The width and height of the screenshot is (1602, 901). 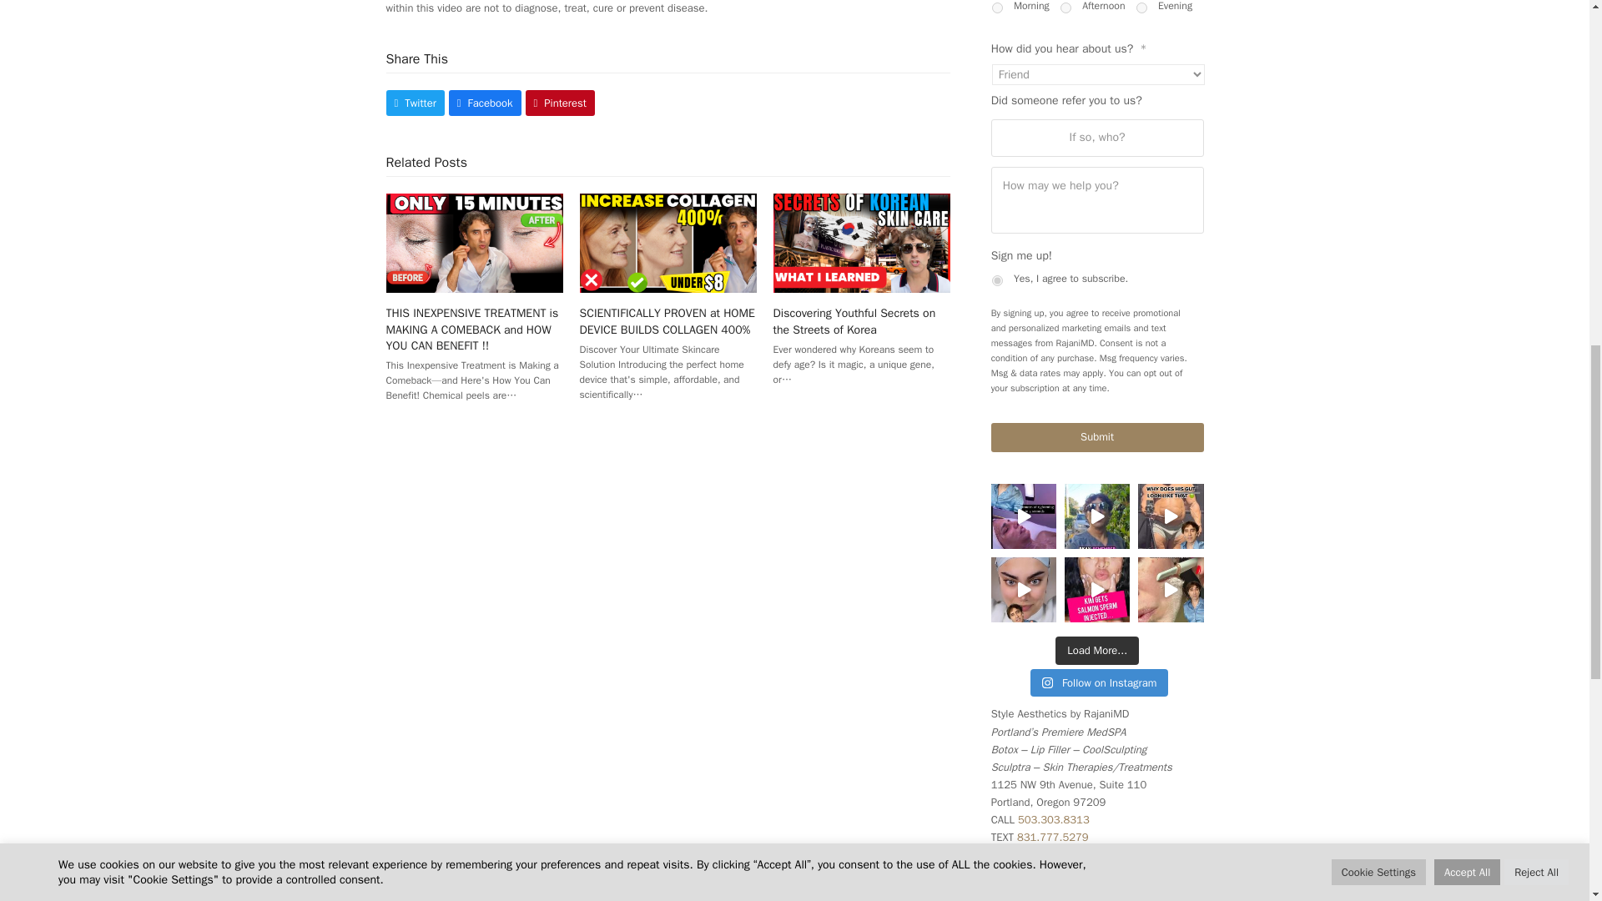 What do you see at coordinates (996, 8) in the screenshot?
I see `Morning` at bounding box center [996, 8].